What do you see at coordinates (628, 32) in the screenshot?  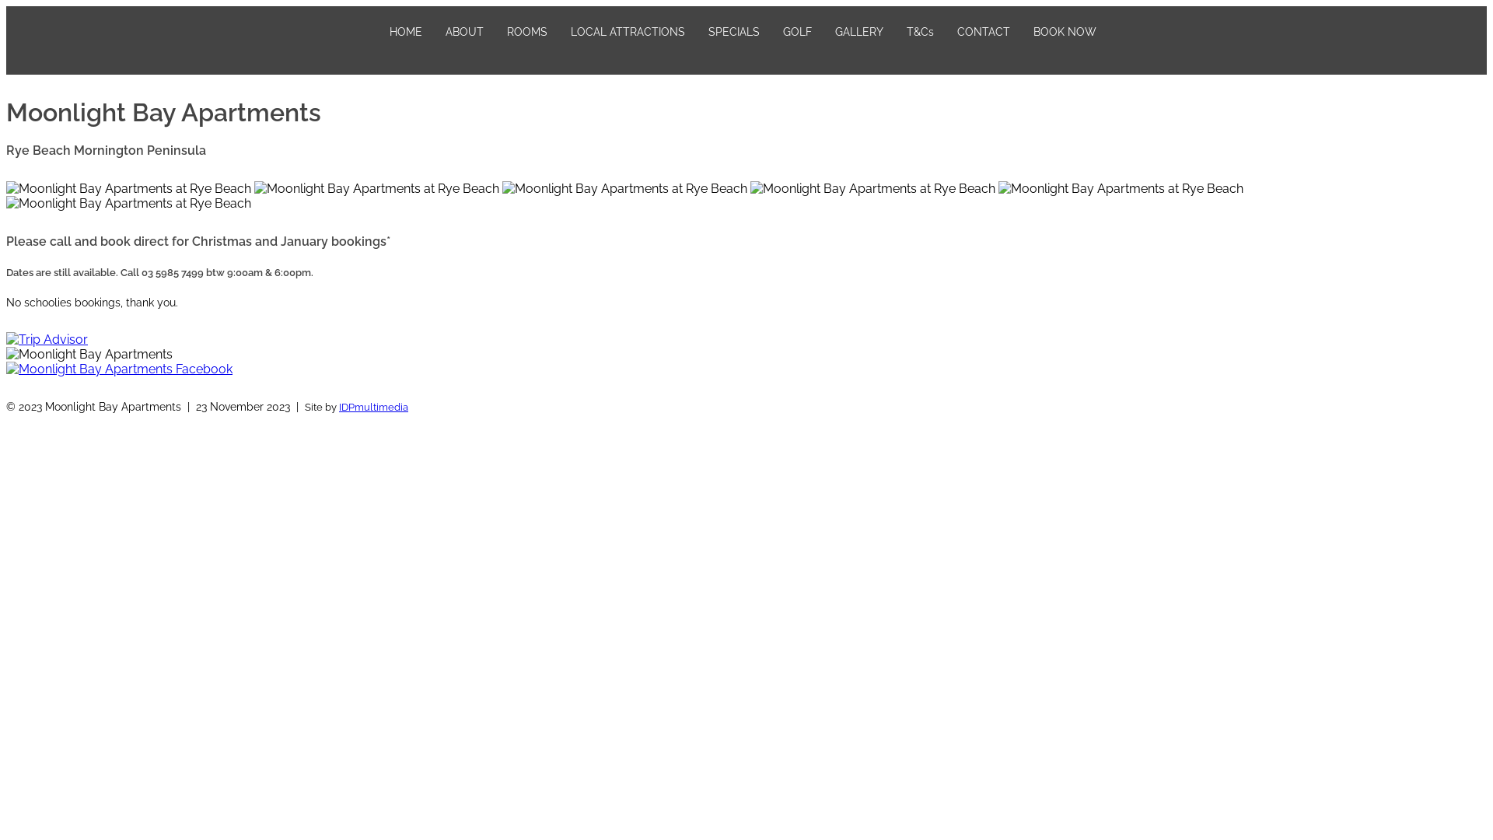 I see `LOCAL ATTRACTIONS` at bounding box center [628, 32].